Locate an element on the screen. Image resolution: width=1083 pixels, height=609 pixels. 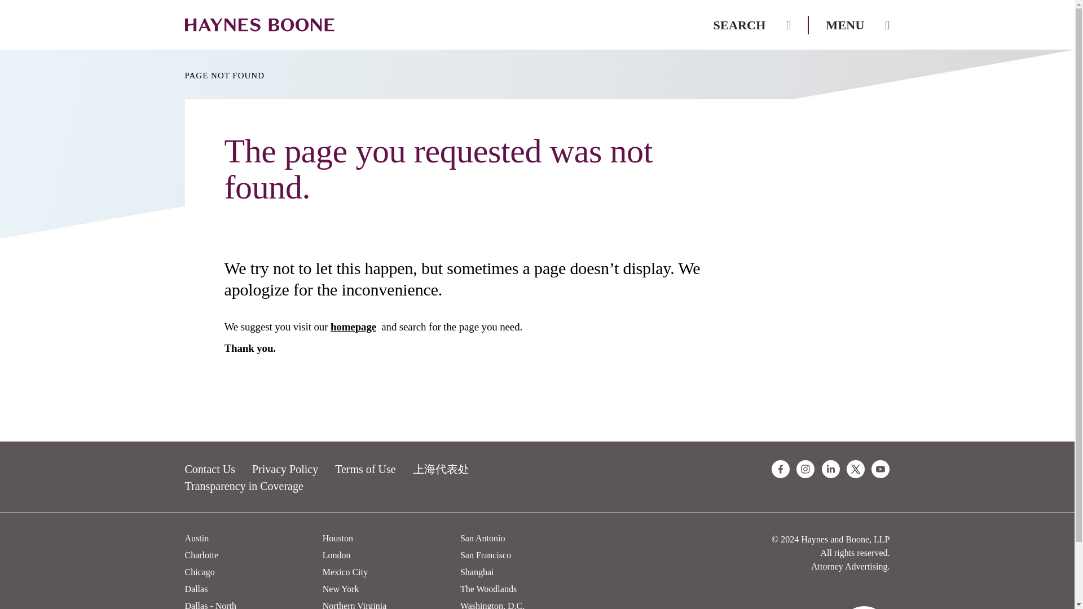
Shanghai is located at coordinates (477, 572).